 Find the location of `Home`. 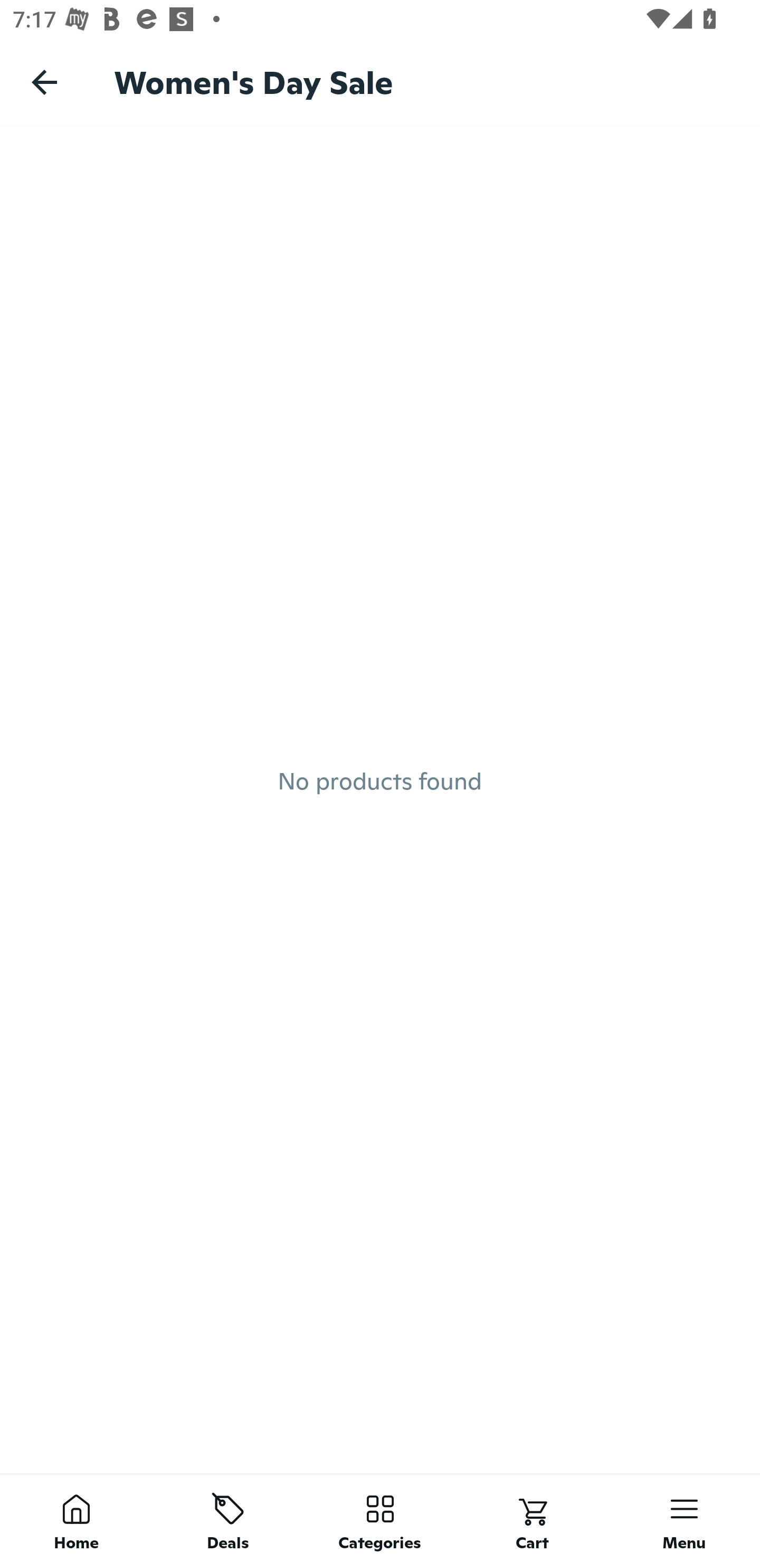

Home is located at coordinates (76, 1518).